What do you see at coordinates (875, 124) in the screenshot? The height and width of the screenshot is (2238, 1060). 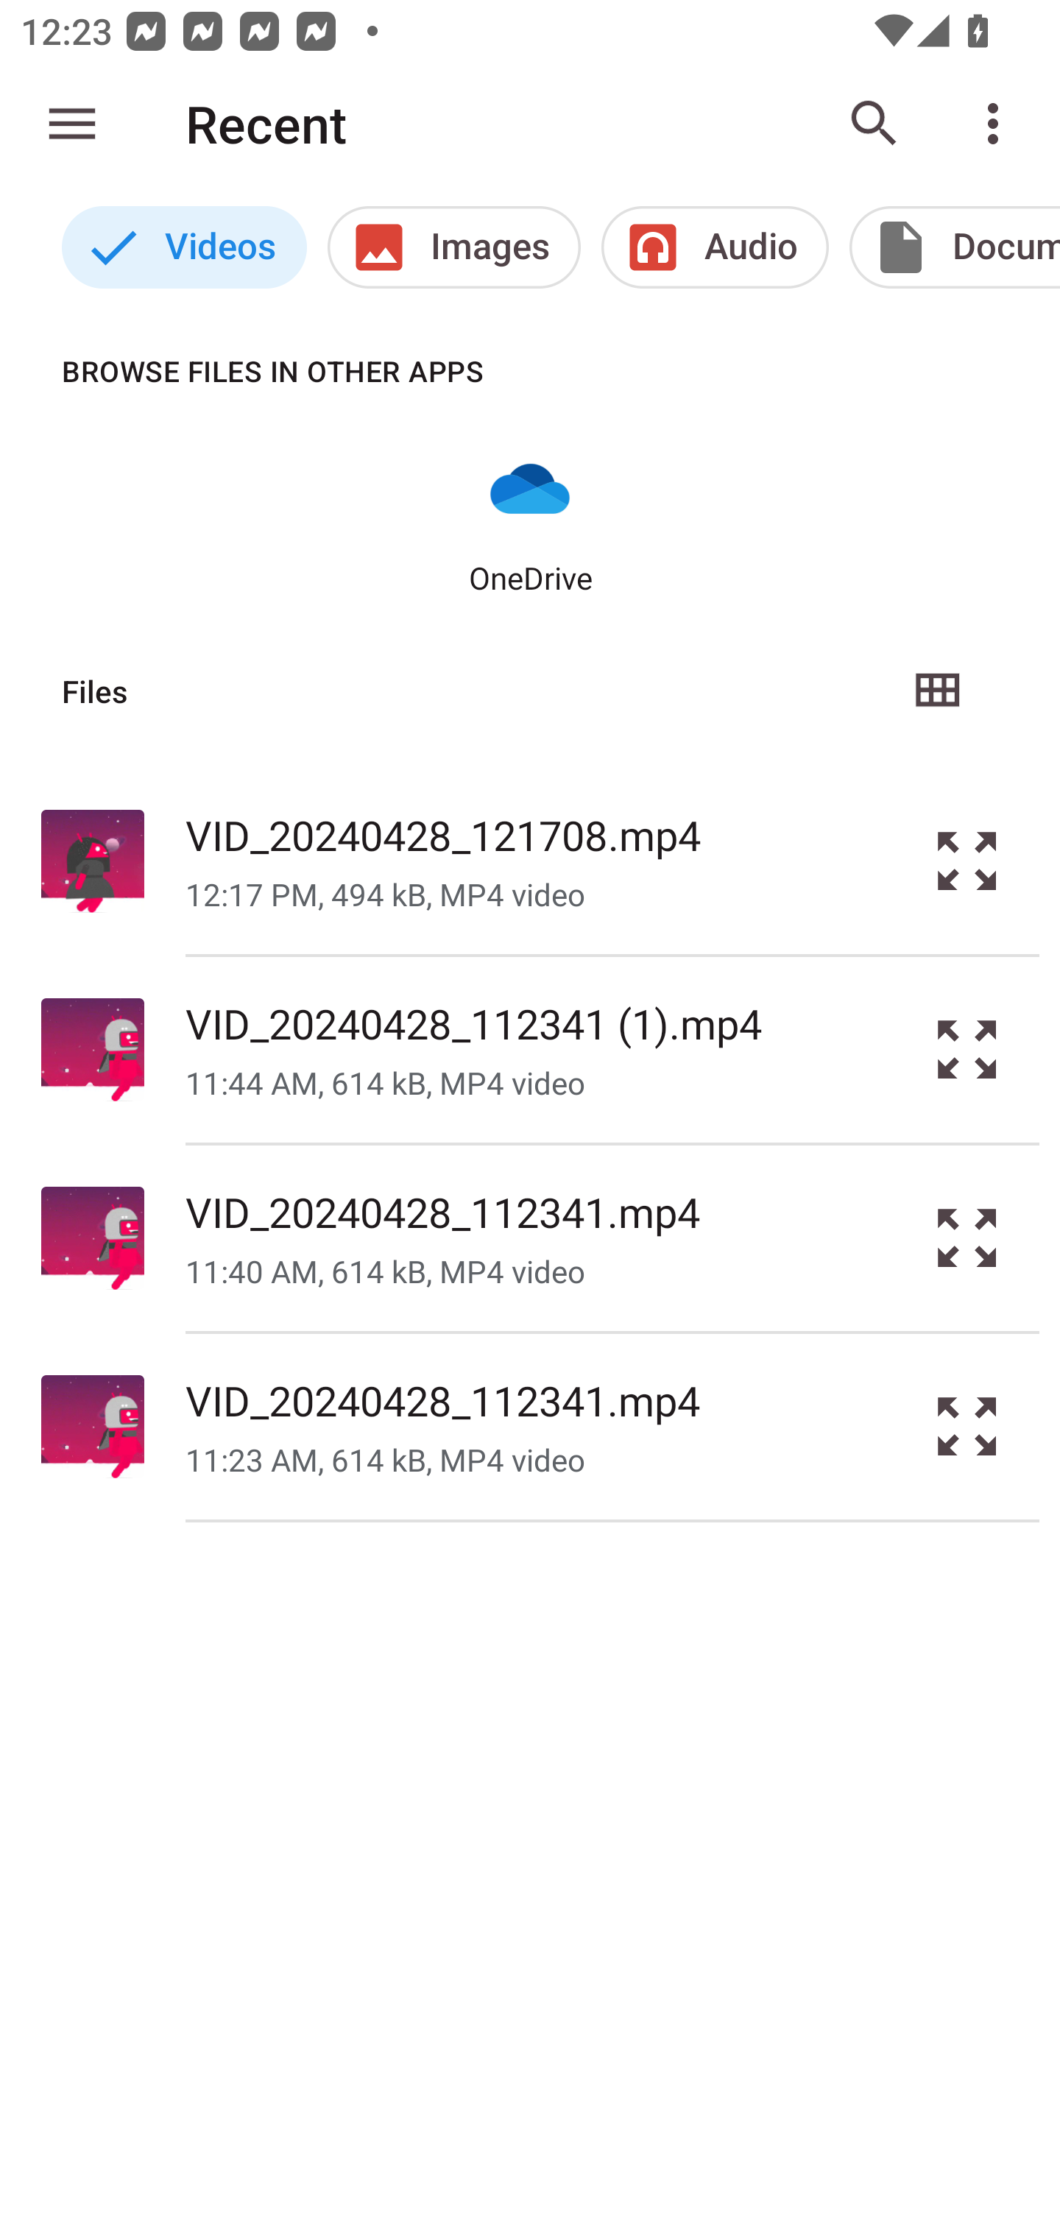 I see `Search` at bounding box center [875, 124].